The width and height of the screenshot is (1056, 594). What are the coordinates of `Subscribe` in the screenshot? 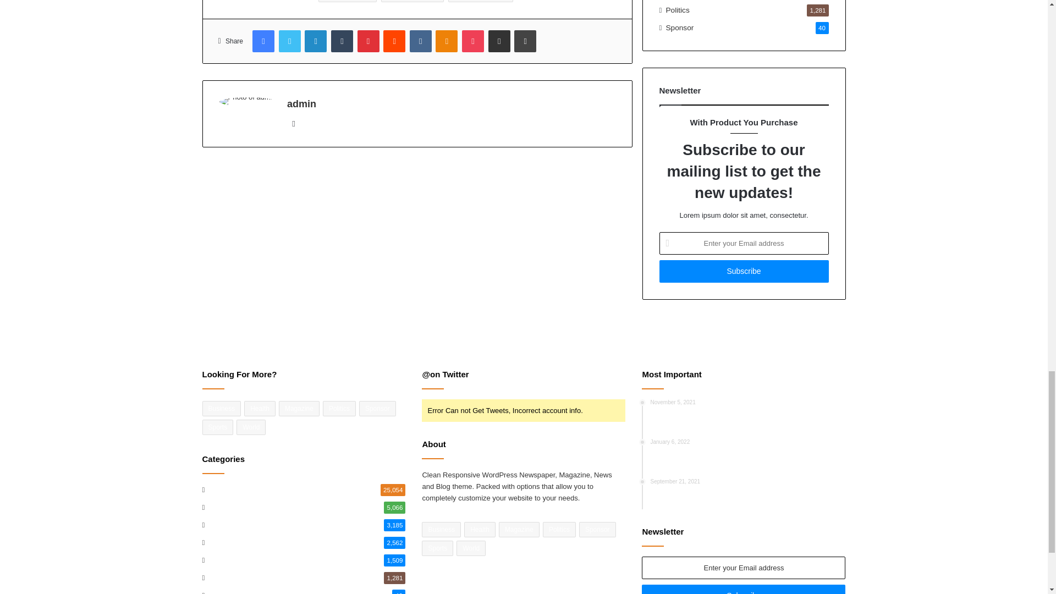 It's located at (744, 272).